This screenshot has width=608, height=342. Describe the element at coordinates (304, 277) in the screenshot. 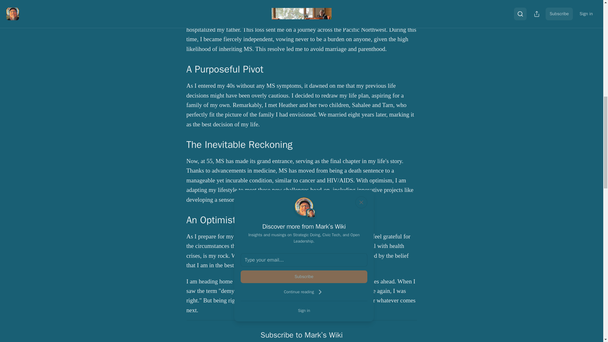

I see `Subscribe` at that location.